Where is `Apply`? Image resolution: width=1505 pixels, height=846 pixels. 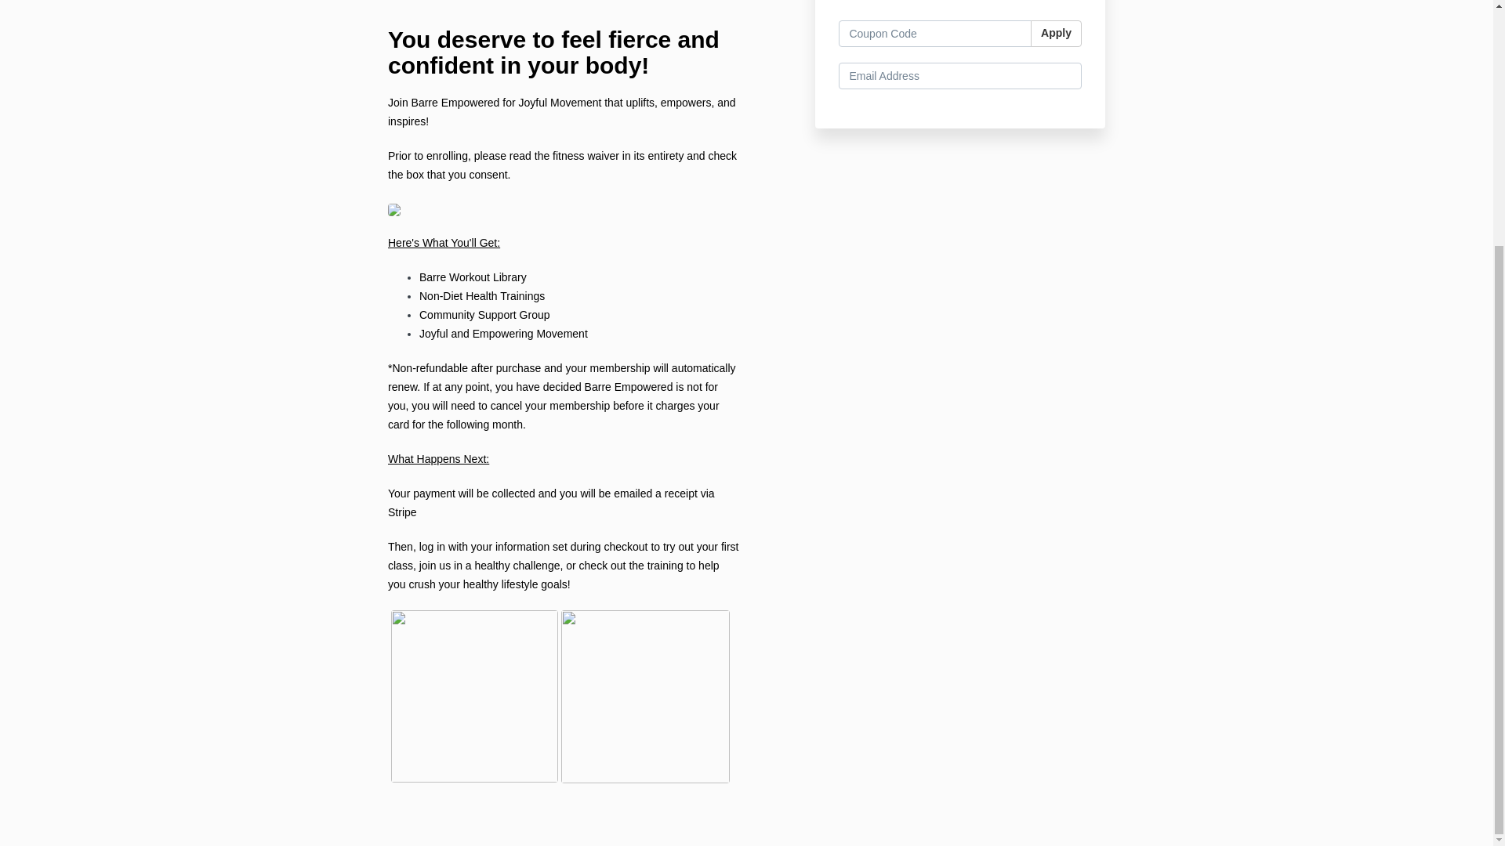 Apply is located at coordinates (1057, 33).